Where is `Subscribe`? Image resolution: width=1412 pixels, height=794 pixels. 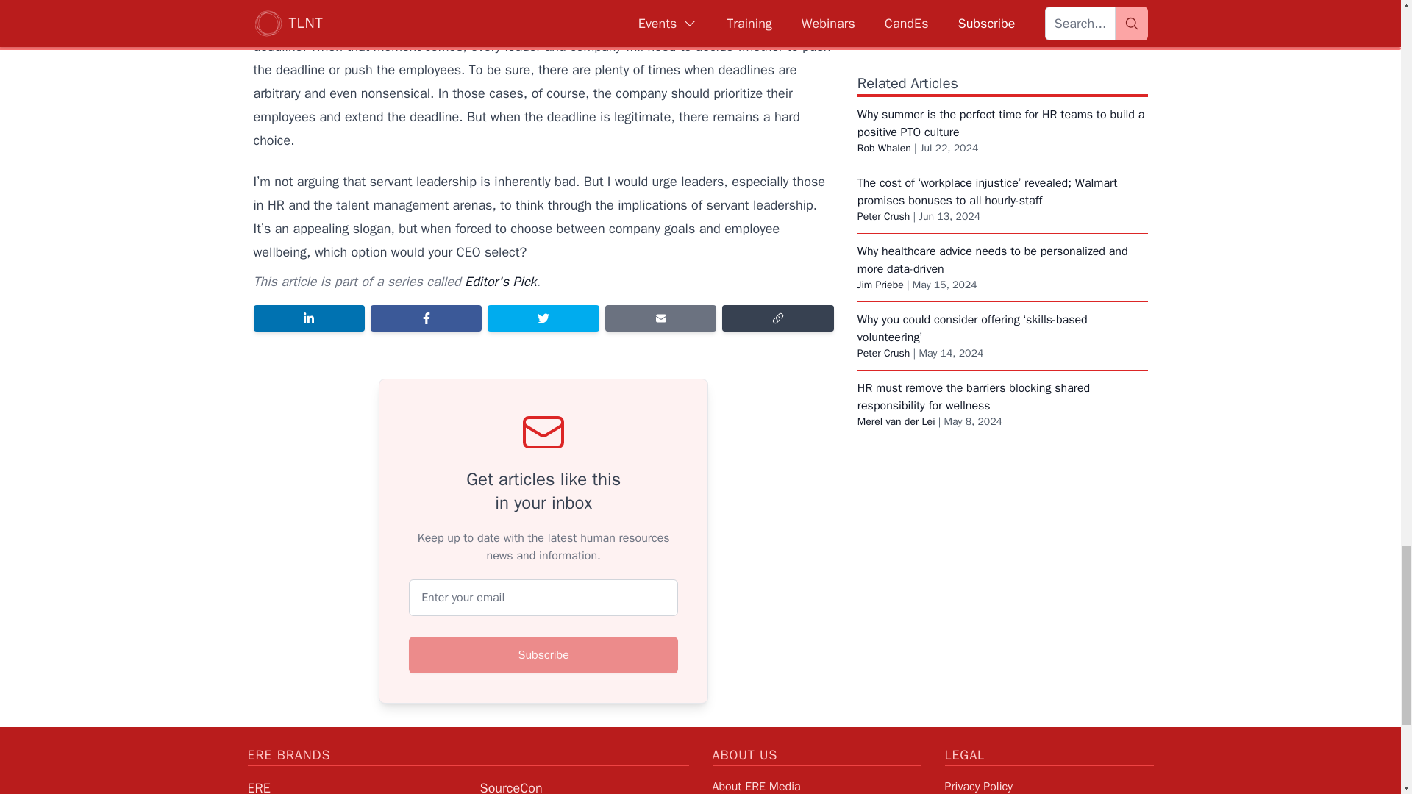 Subscribe is located at coordinates (543, 654).